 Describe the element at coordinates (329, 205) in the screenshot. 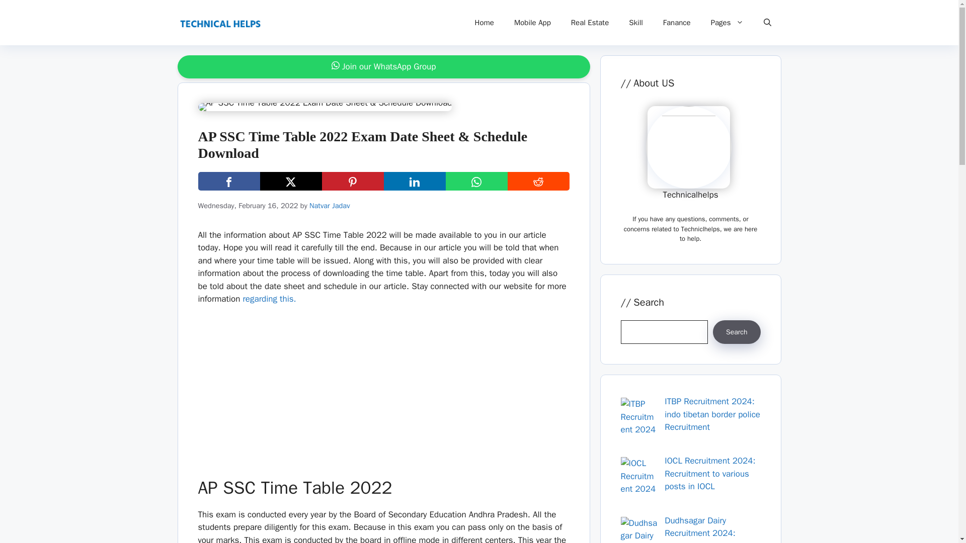

I see `View all posts by Natvar Jadav` at that location.